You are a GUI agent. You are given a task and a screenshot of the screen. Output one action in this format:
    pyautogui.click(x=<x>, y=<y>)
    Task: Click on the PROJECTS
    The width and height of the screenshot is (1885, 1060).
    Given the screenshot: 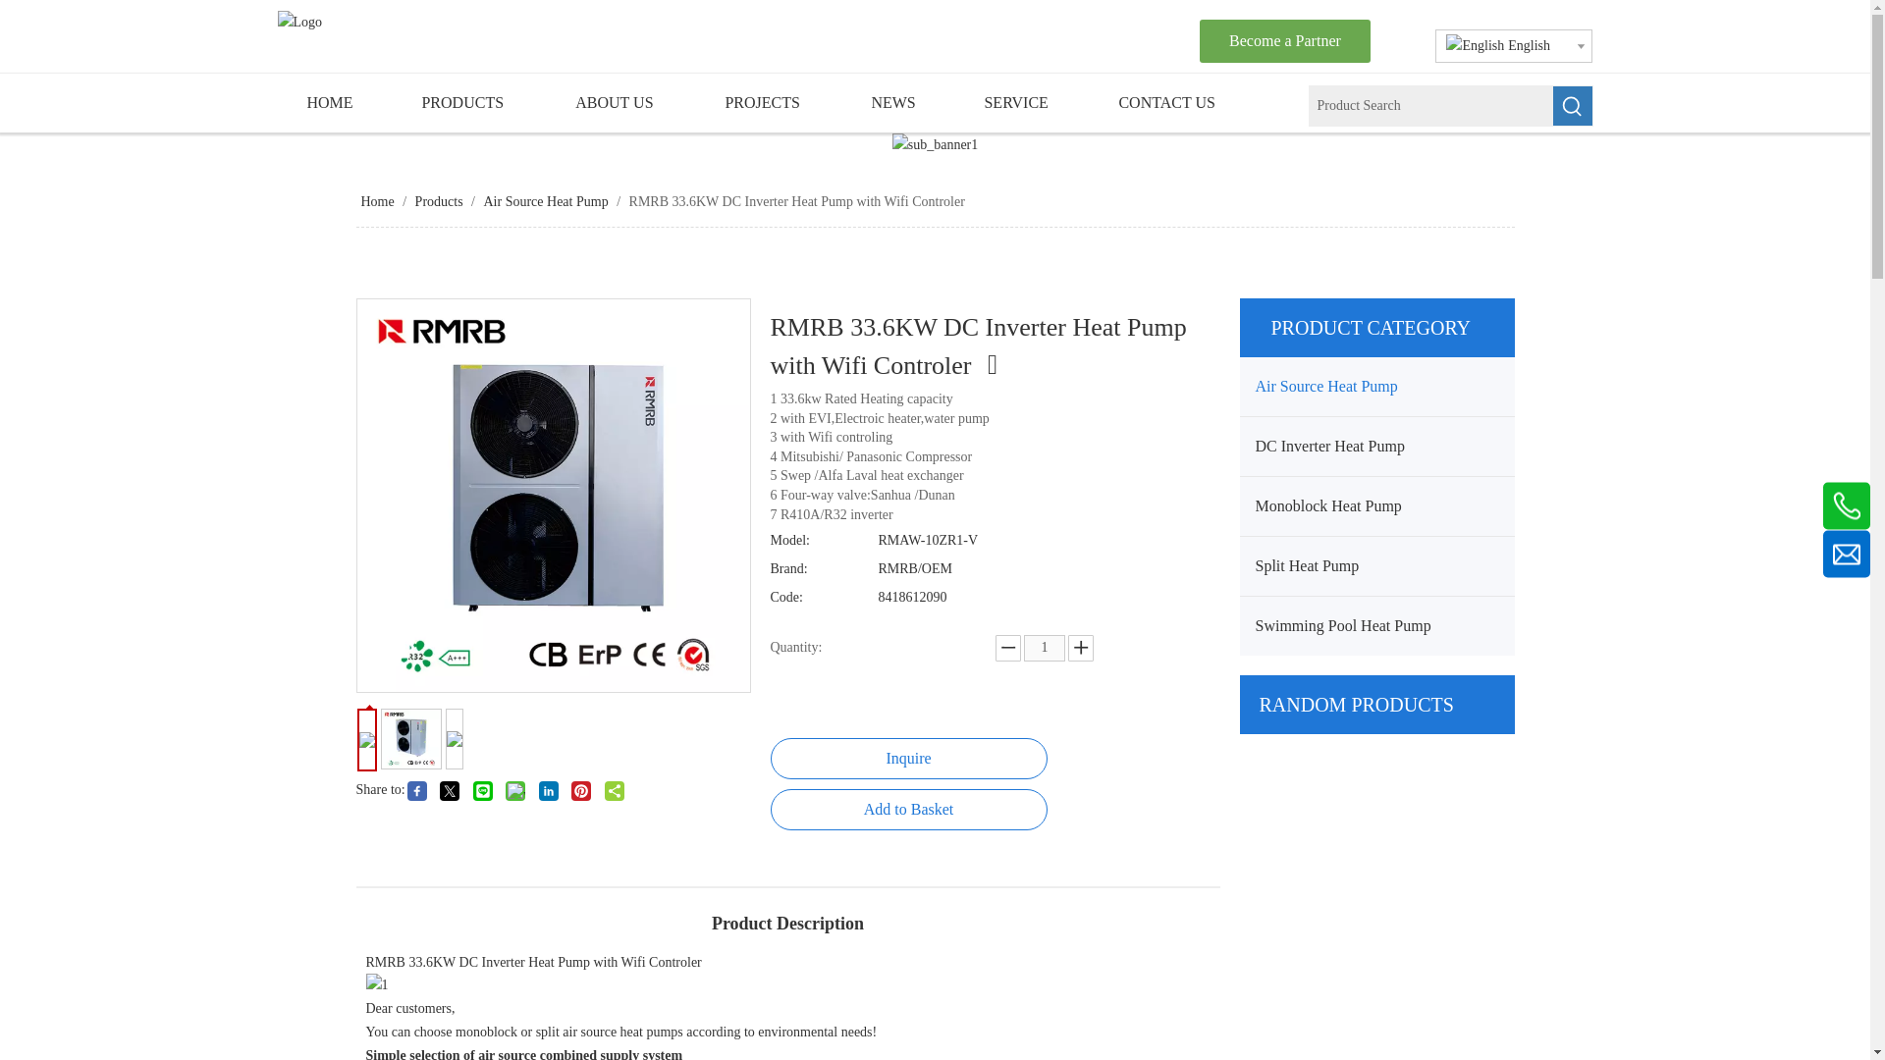 What is the action you would take?
    pyautogui.click(x=768, y=102)
    